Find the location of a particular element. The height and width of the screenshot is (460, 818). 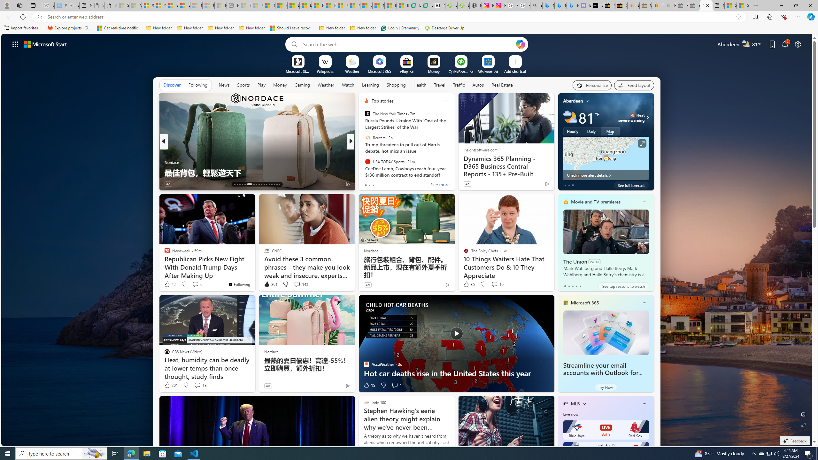

Microsoft start is located at coordinates (46, 44).